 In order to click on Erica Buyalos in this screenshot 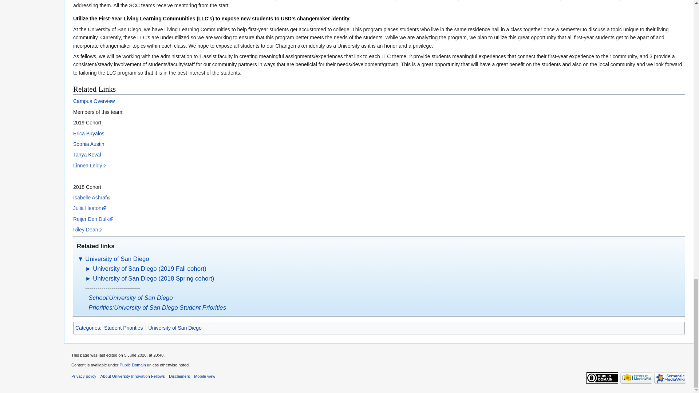, I will do `click(89, 133)`.